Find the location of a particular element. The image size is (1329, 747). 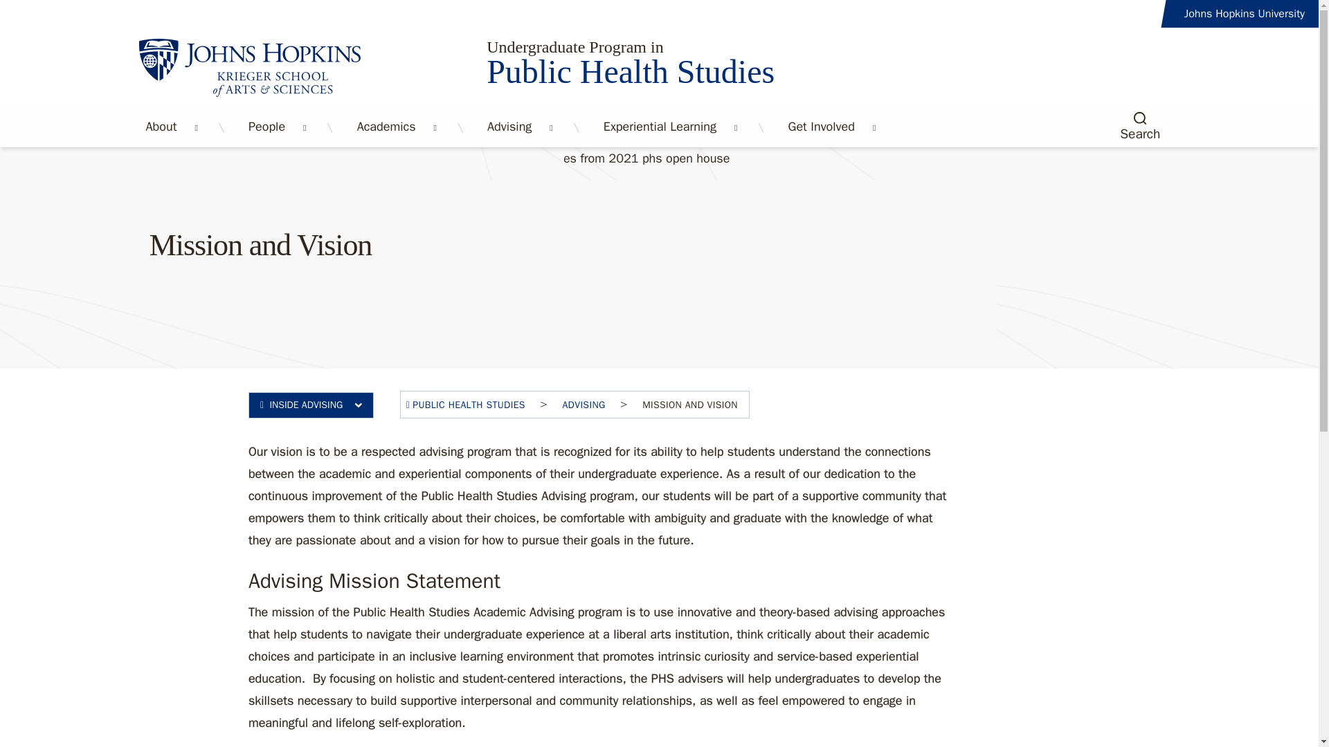

Advising is located at coordinates (509, 127).